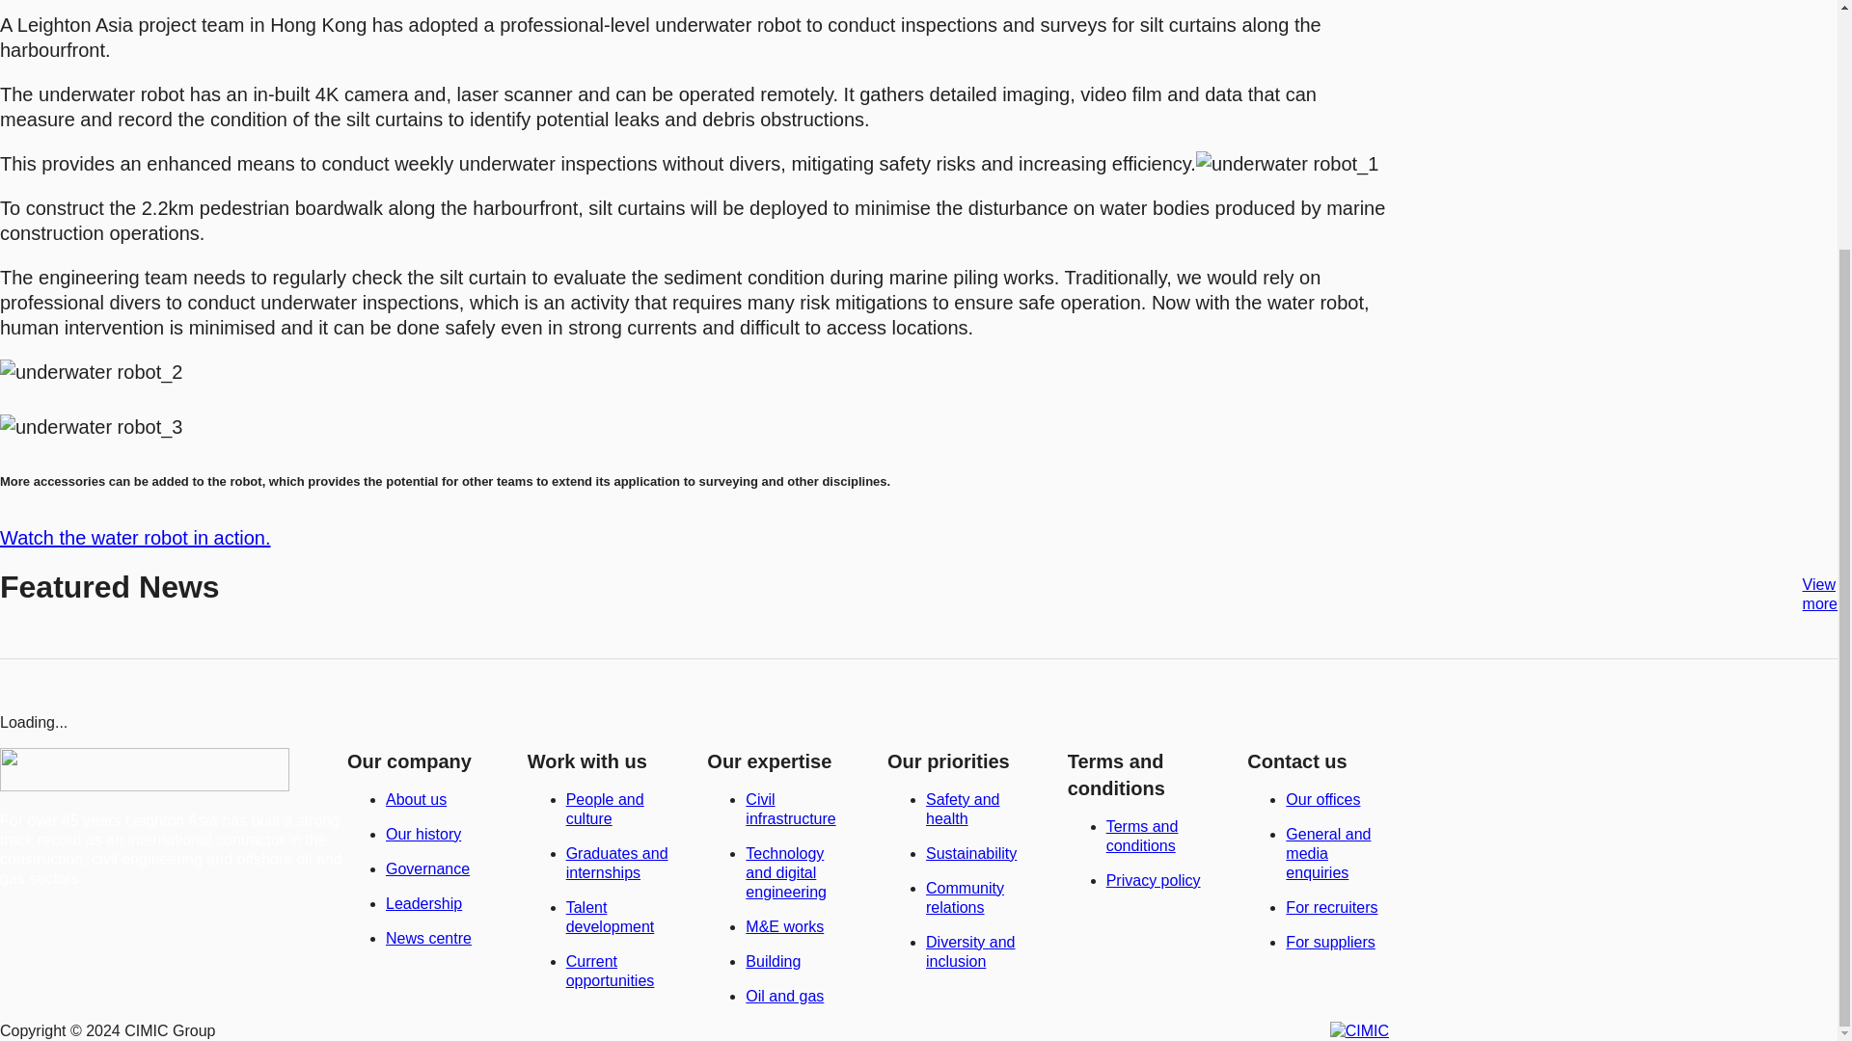 The width and height of the screenshot is (1852, 1041). Describe the element at coordinates (1142, 835) in the screenshot. I see `Terms and conditions` at that location.